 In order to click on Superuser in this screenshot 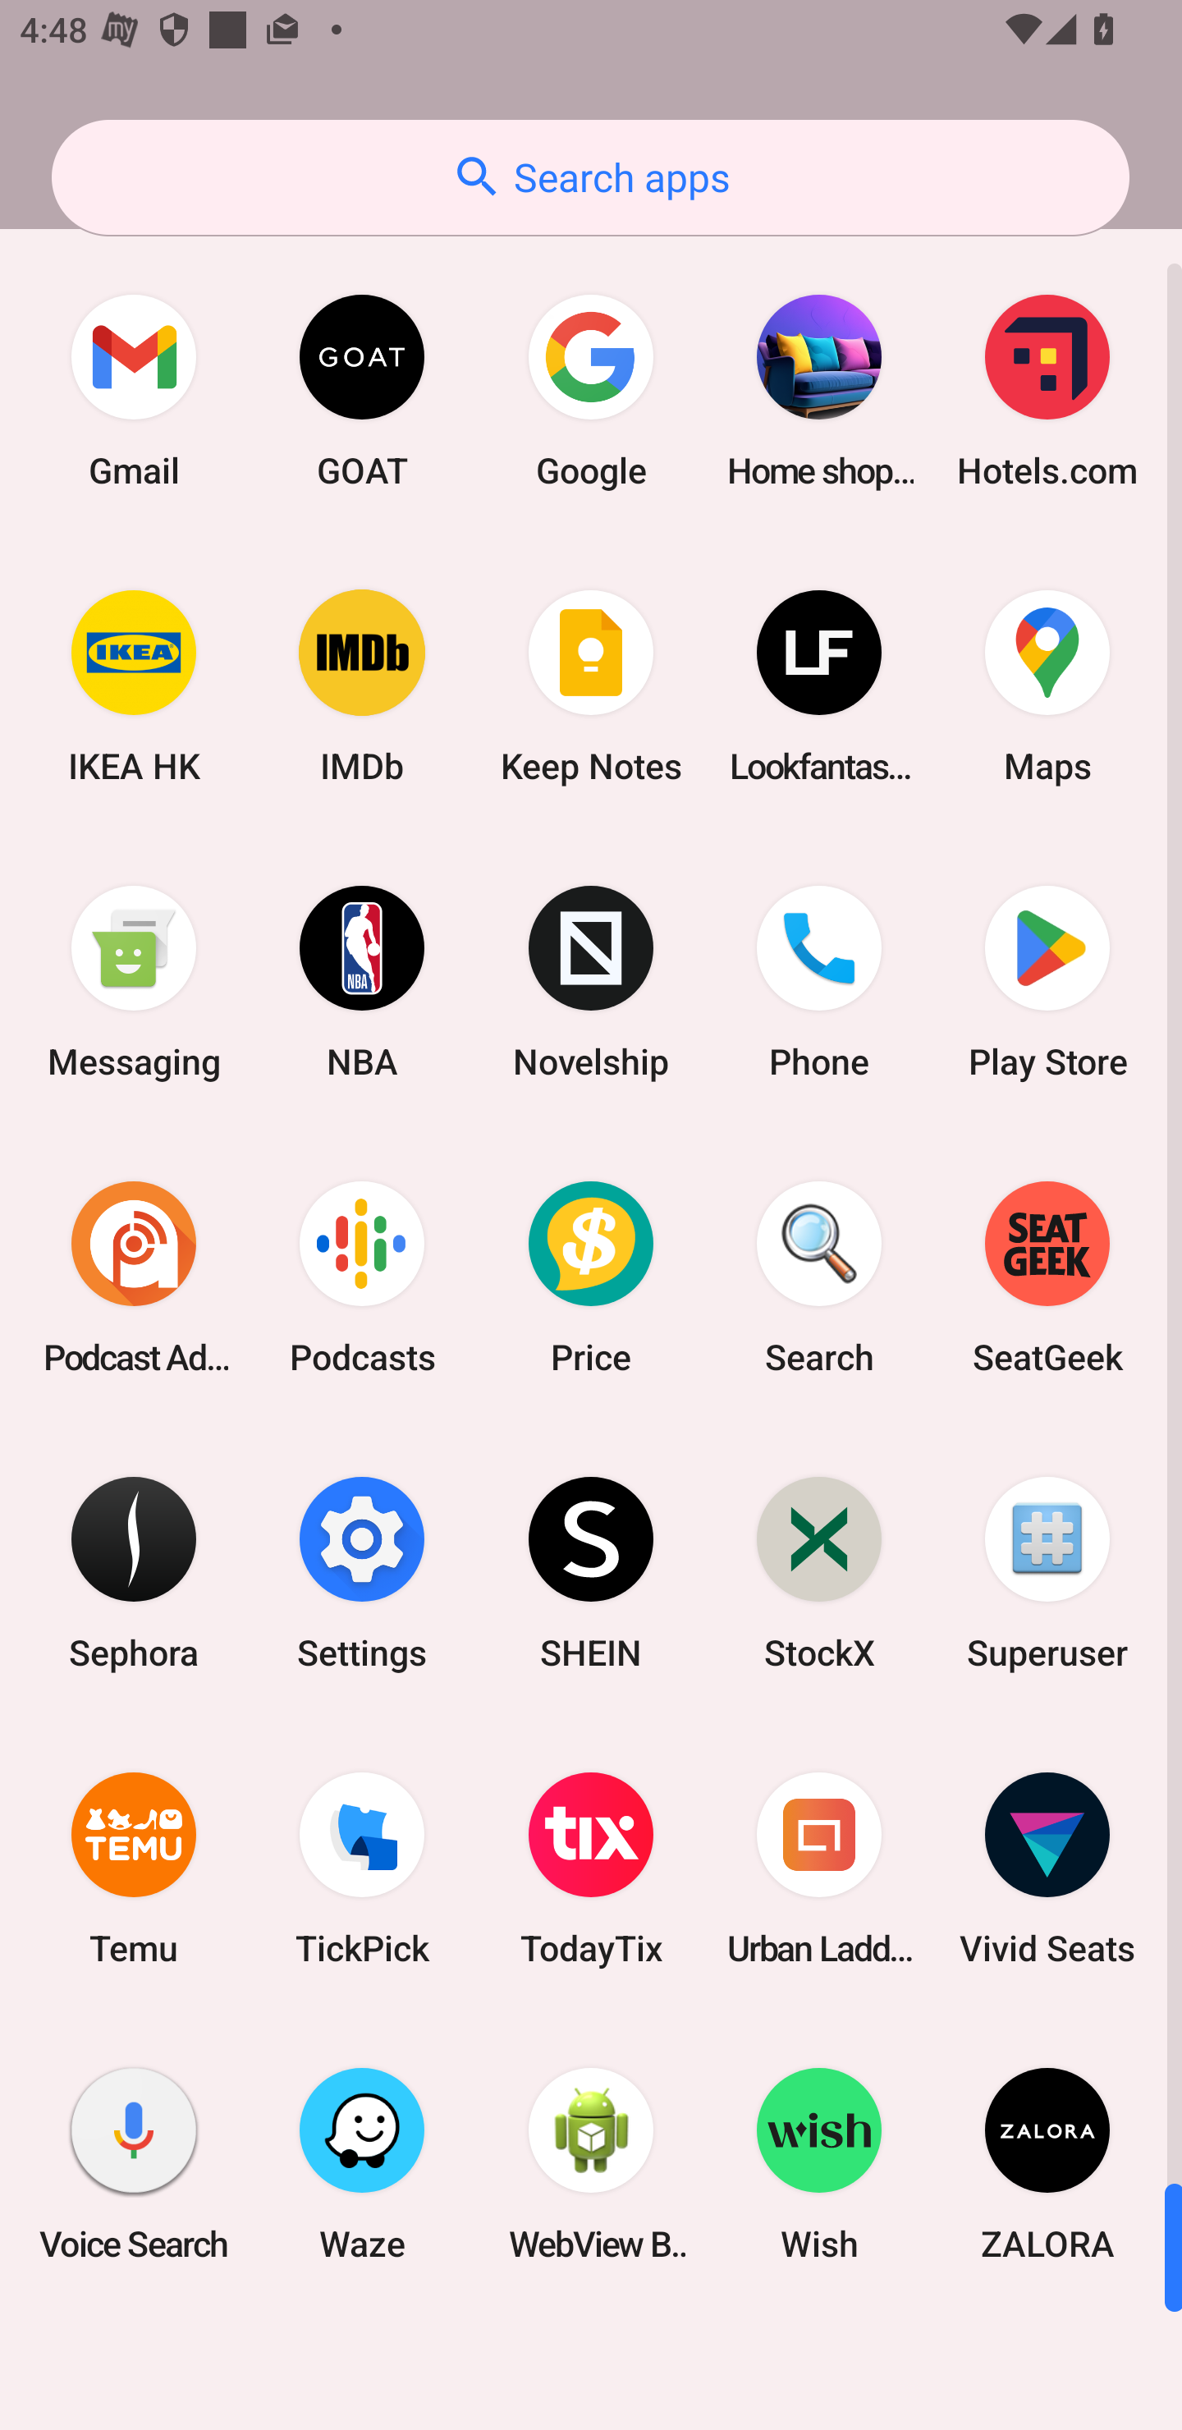, I will do `click(1047, 1571)`.